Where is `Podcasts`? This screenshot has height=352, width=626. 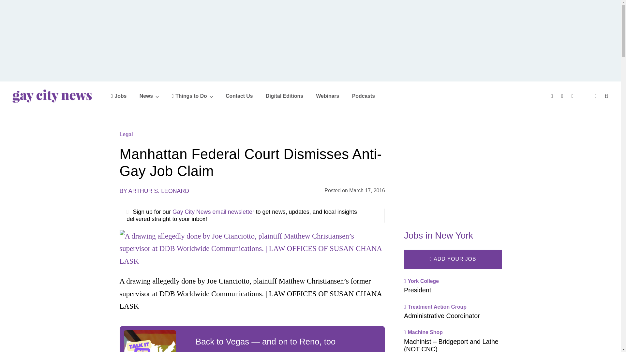
Podcasts is located at coordinates (363, 96).